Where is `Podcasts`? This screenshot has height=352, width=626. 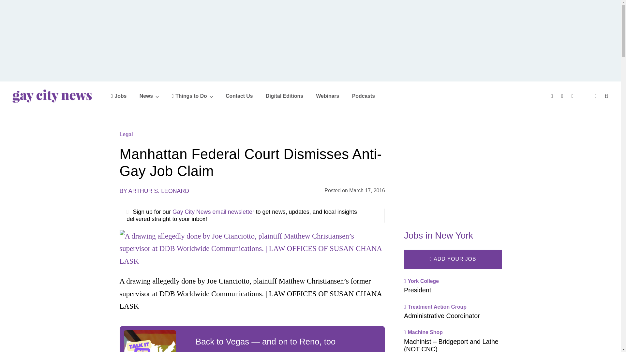
Podcasts is located at coordinates (363, 96).